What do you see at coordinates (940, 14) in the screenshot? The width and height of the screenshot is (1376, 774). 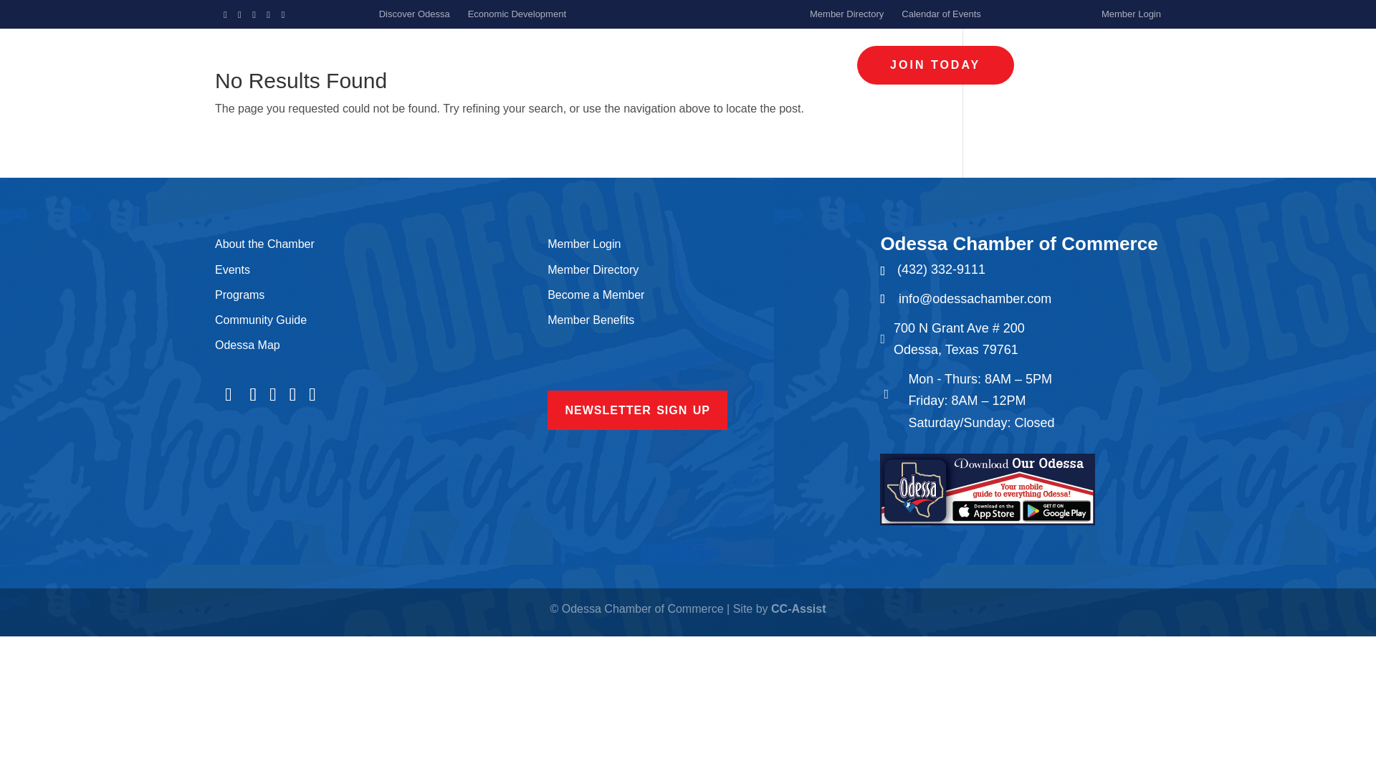 I see `Calendar of Events` at bounding box center [940, 14].